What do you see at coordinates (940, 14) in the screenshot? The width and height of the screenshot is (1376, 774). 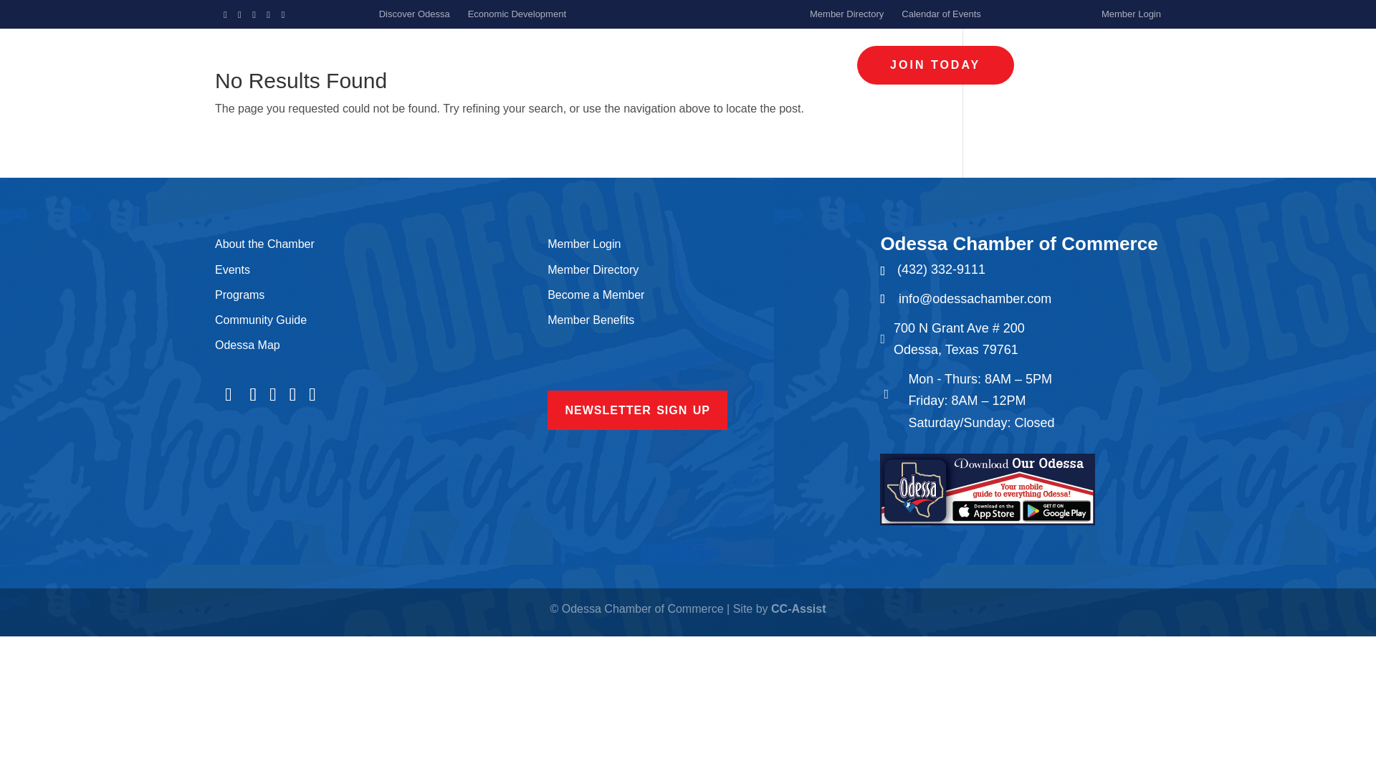 I see `Calendar of Events` at bounding box center [940, 14].